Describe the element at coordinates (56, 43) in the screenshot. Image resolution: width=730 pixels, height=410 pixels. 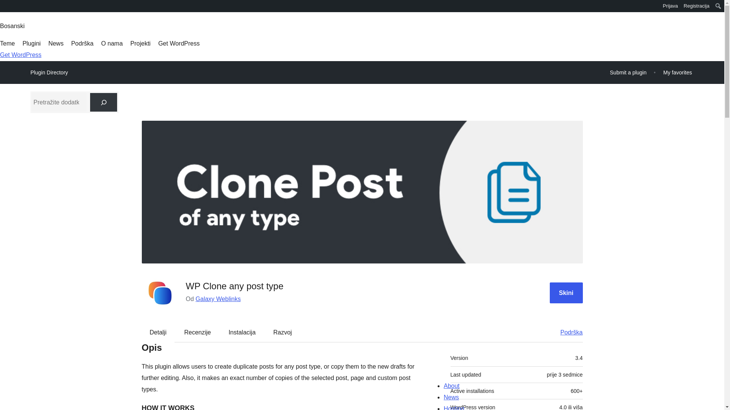
I see `News` at that location.